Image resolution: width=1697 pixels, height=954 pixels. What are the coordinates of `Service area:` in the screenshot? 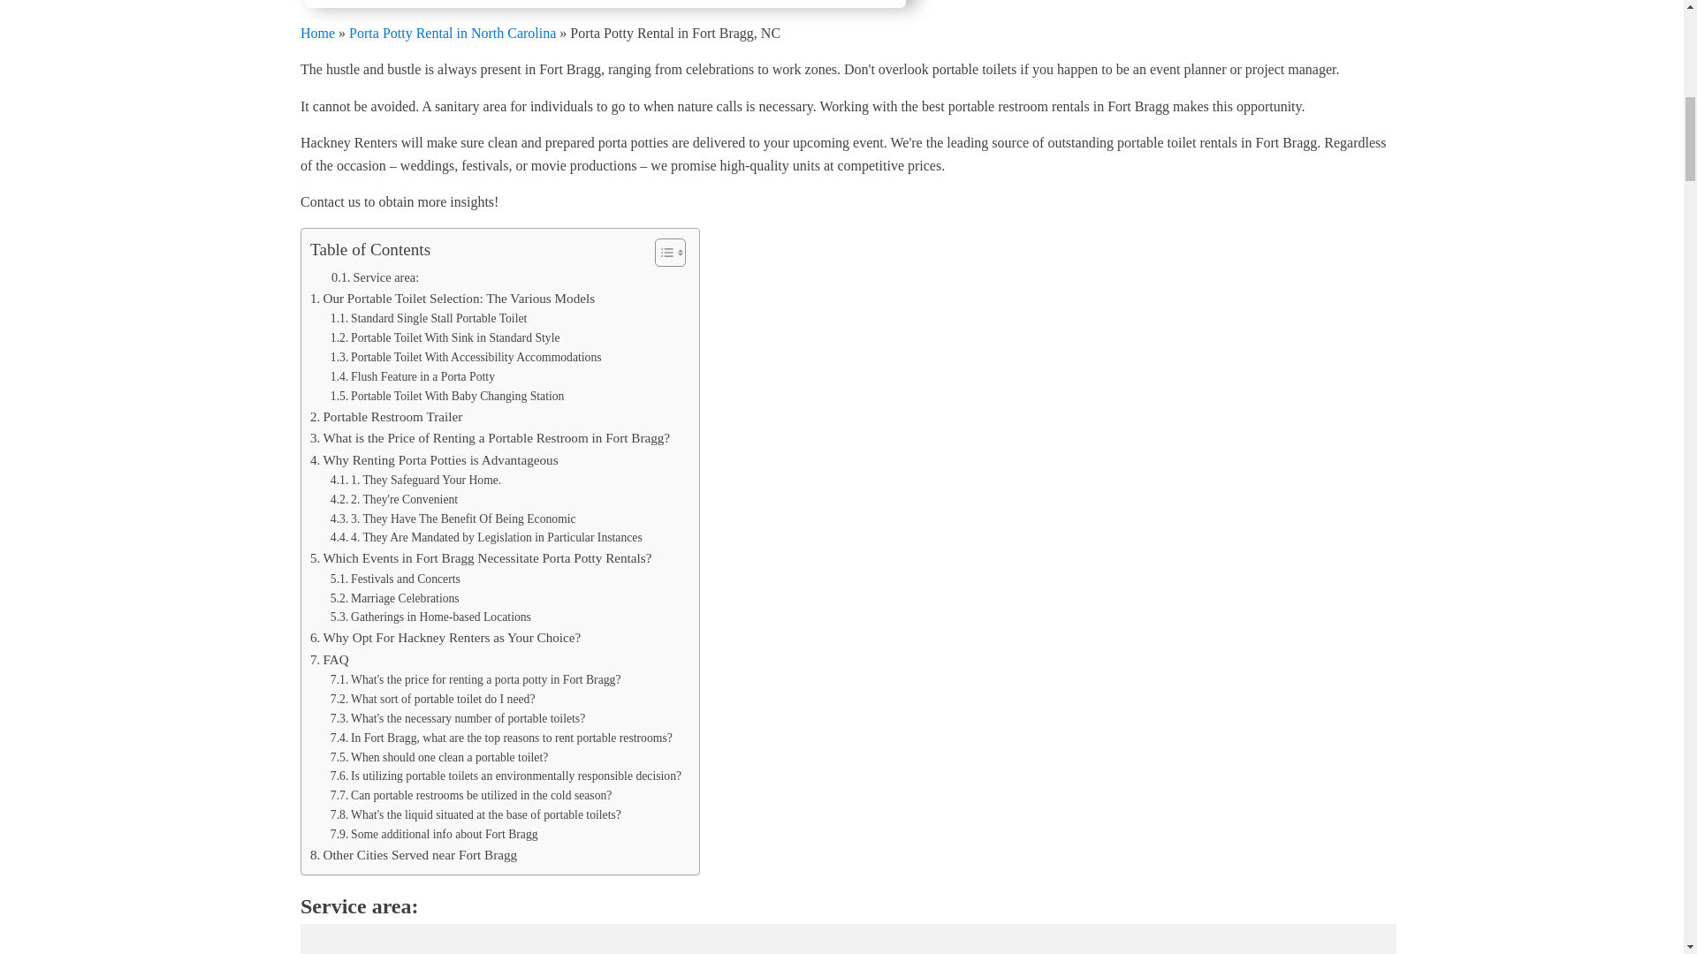 It's located at (375, 277).